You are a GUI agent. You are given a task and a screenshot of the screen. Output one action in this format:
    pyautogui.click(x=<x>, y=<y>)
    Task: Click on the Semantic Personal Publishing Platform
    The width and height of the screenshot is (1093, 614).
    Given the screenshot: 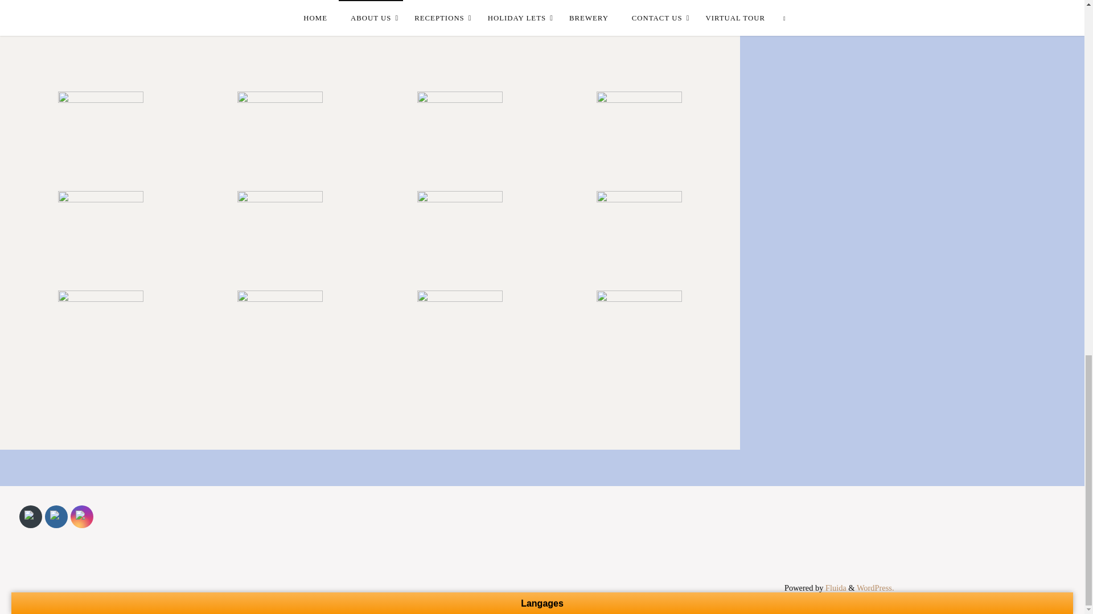 What is the action you would take?
    pyautogui.click(x=876, y=588)
    